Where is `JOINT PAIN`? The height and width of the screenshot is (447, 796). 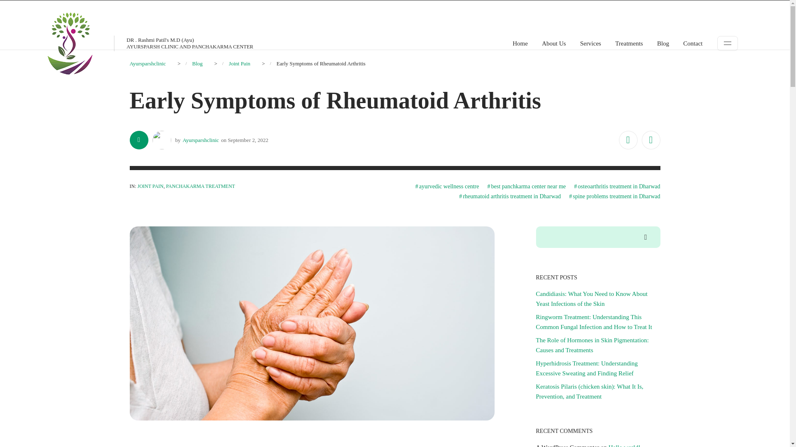 JOINT PAIN is located at coordinates (151, 186).